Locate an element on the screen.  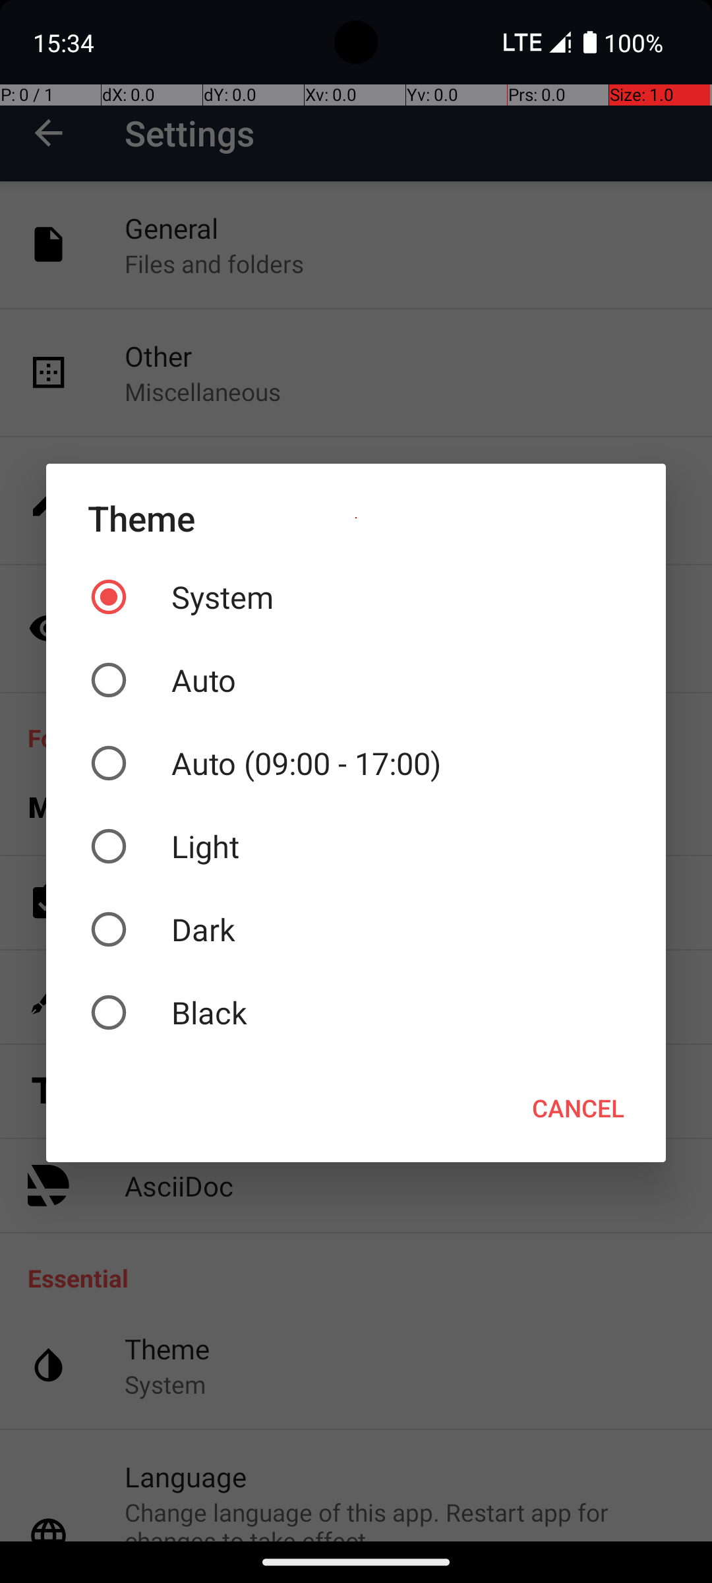
Black is located at coordinates (356, 1012).